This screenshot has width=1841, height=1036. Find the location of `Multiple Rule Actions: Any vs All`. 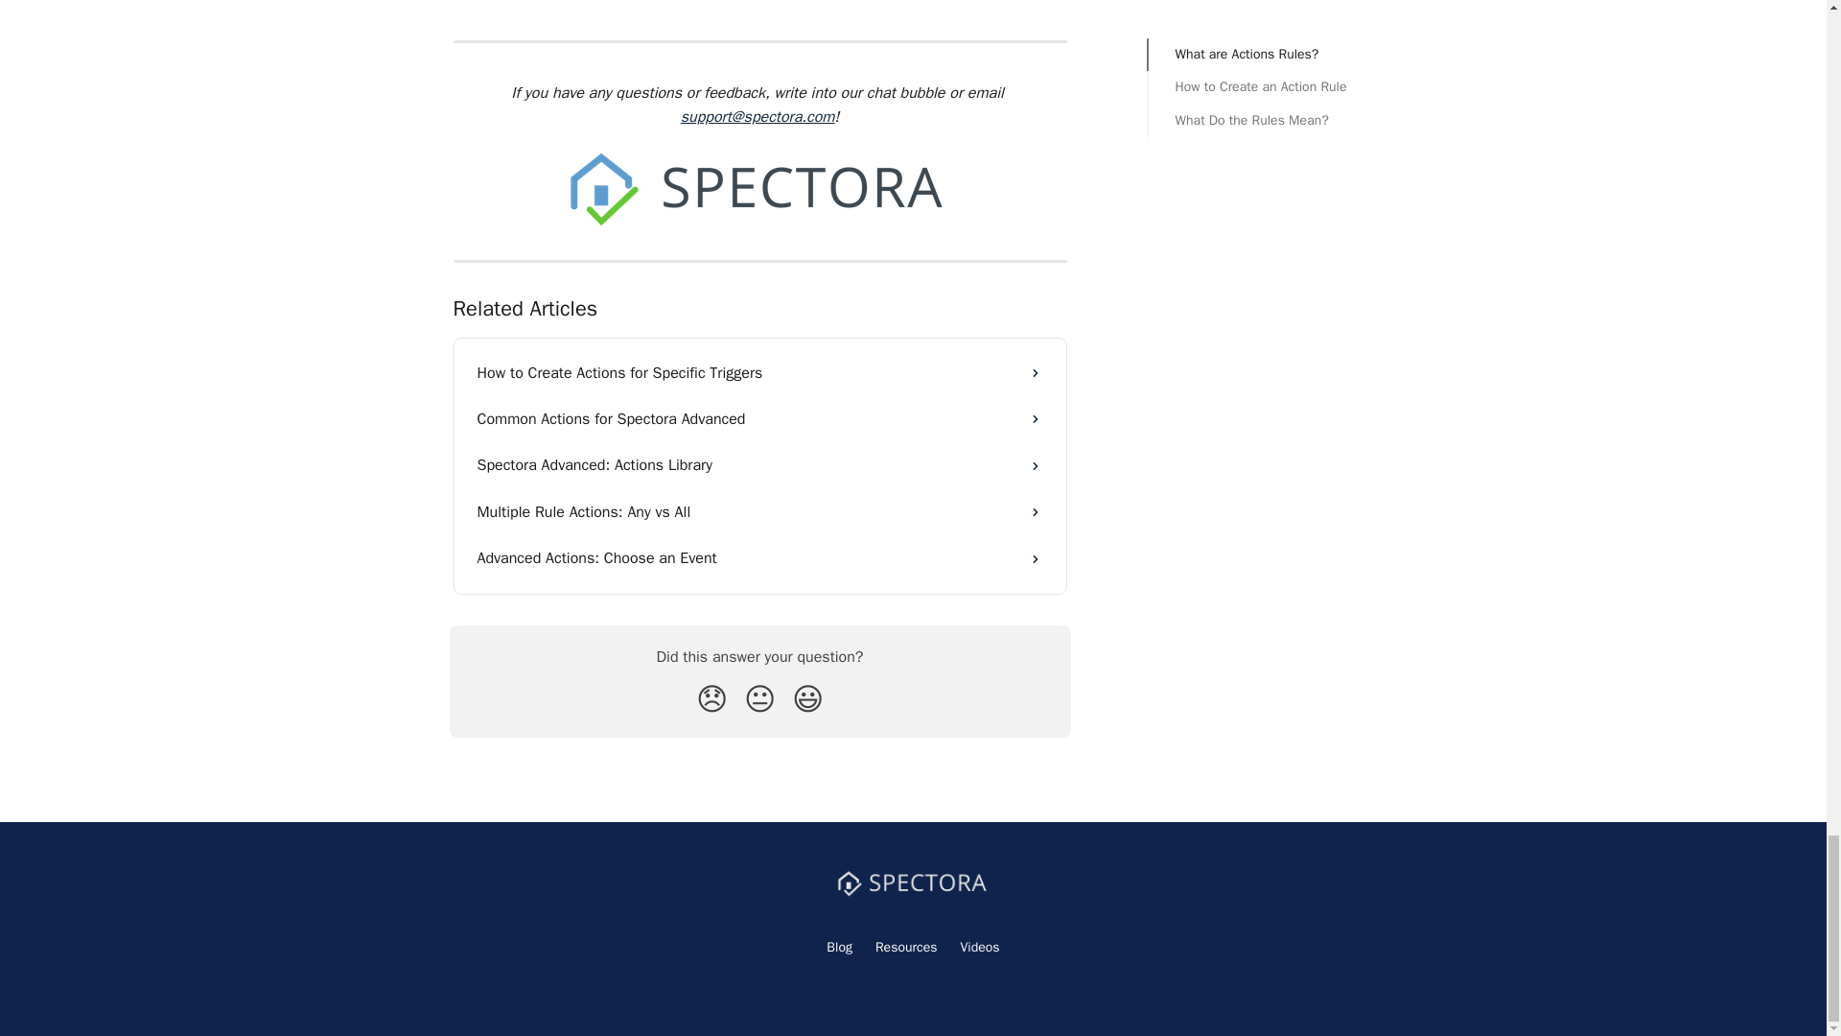

Multiple Rule Actions: Any vs All is located at coordinates (759, 512).